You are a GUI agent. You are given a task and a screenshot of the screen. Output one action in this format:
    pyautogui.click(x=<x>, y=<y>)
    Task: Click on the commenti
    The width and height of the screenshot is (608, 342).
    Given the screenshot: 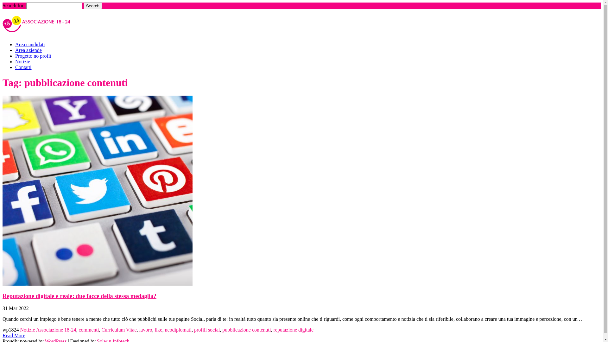 What is the action you would take?
    pyautogui.click(x=89, y=330)
    